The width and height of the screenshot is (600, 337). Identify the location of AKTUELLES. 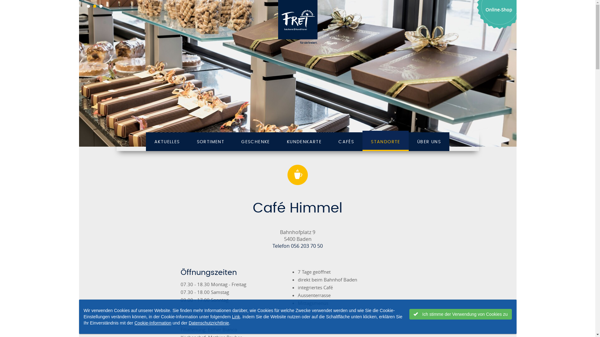
(167, 141).